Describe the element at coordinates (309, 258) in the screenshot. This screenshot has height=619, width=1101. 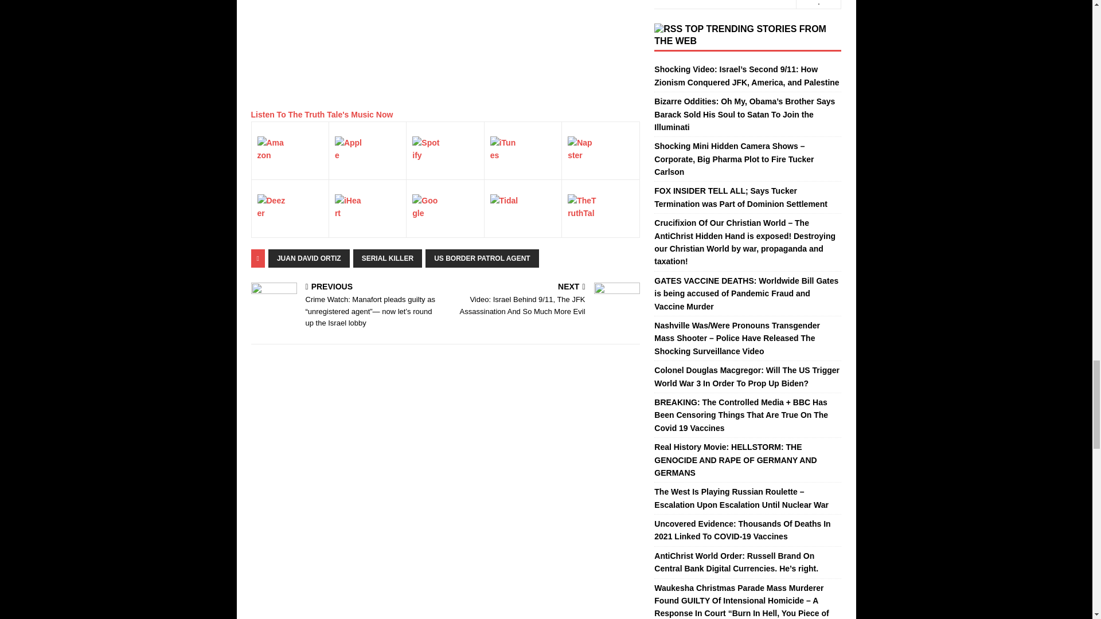
I see `JUAN DAVID ORTIZ` at that location.